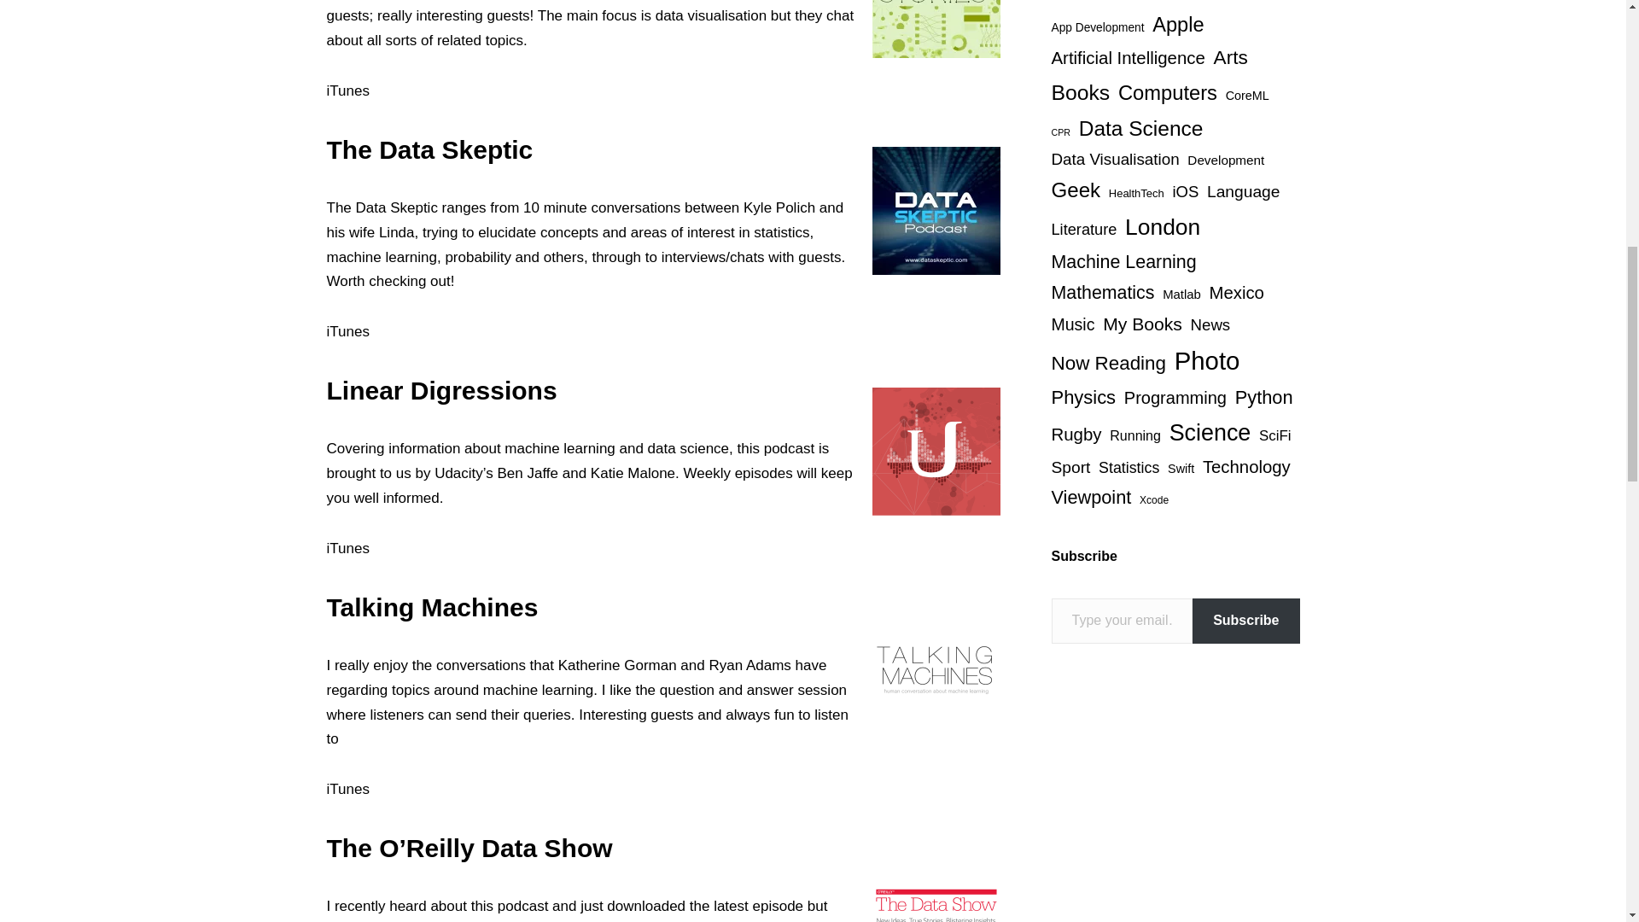 The width and height of the screenshot is (1639, 922). Describe the element at coordinates (1122, 620) in the screenshot. I see `Please fill in this field.` at that location.